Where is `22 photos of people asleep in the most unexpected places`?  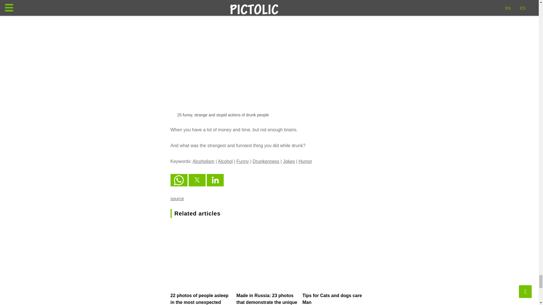
22 photos of people asleep in the most unexpected places is located at coordinates (199, 299).